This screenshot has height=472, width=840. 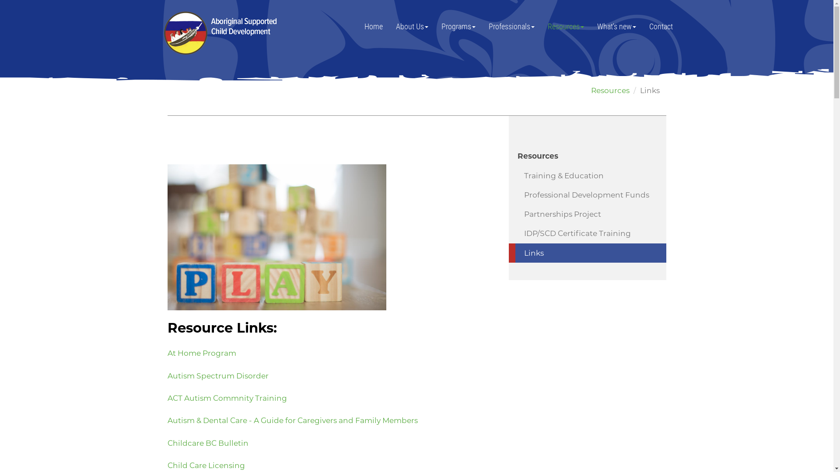 I want to click on Childcare BC Bulletin, so click(x=207, y=443).